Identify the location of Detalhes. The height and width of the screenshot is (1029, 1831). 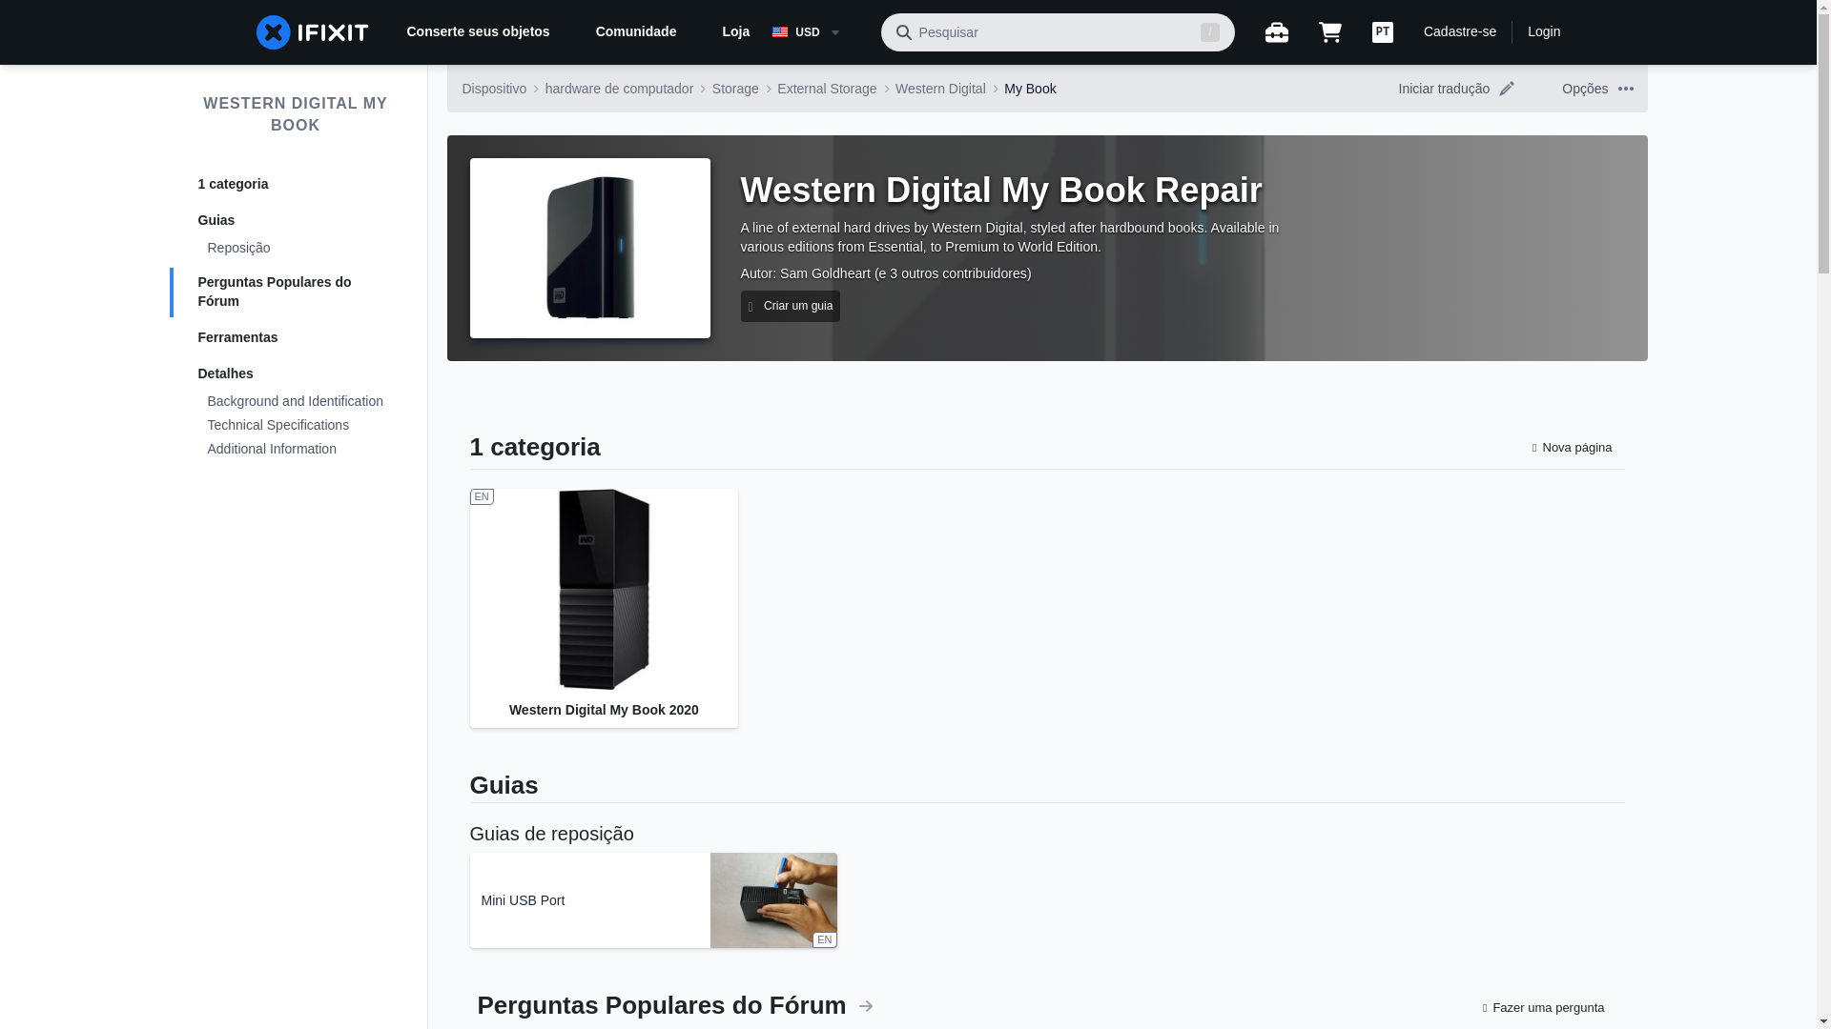
(296, 373).